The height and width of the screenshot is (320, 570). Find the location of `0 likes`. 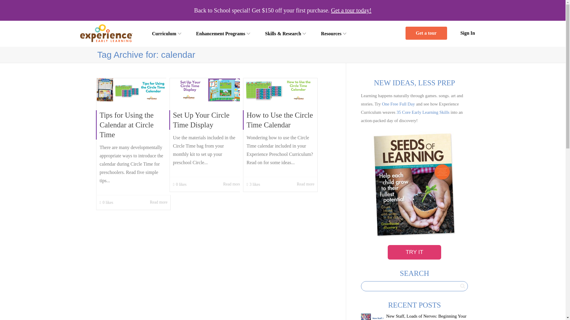

0 likes is located at coordinates (107, 203).